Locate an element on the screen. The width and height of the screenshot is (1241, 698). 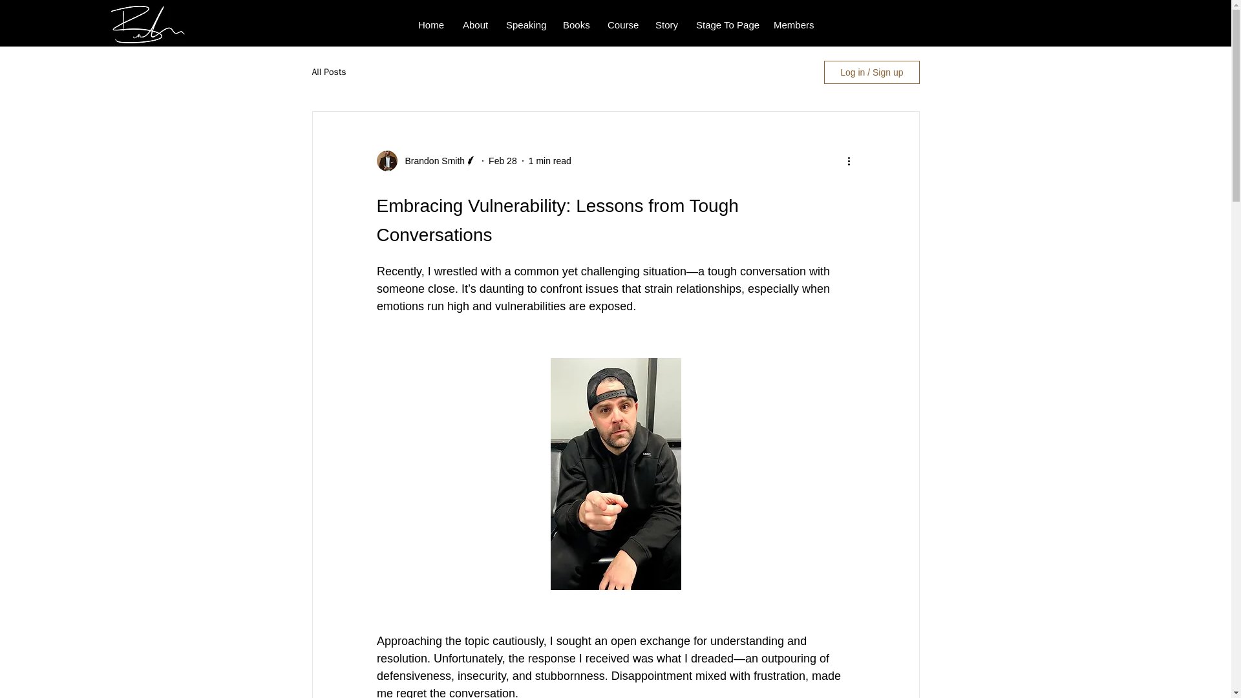
Course is located at coordinates (622, 25).